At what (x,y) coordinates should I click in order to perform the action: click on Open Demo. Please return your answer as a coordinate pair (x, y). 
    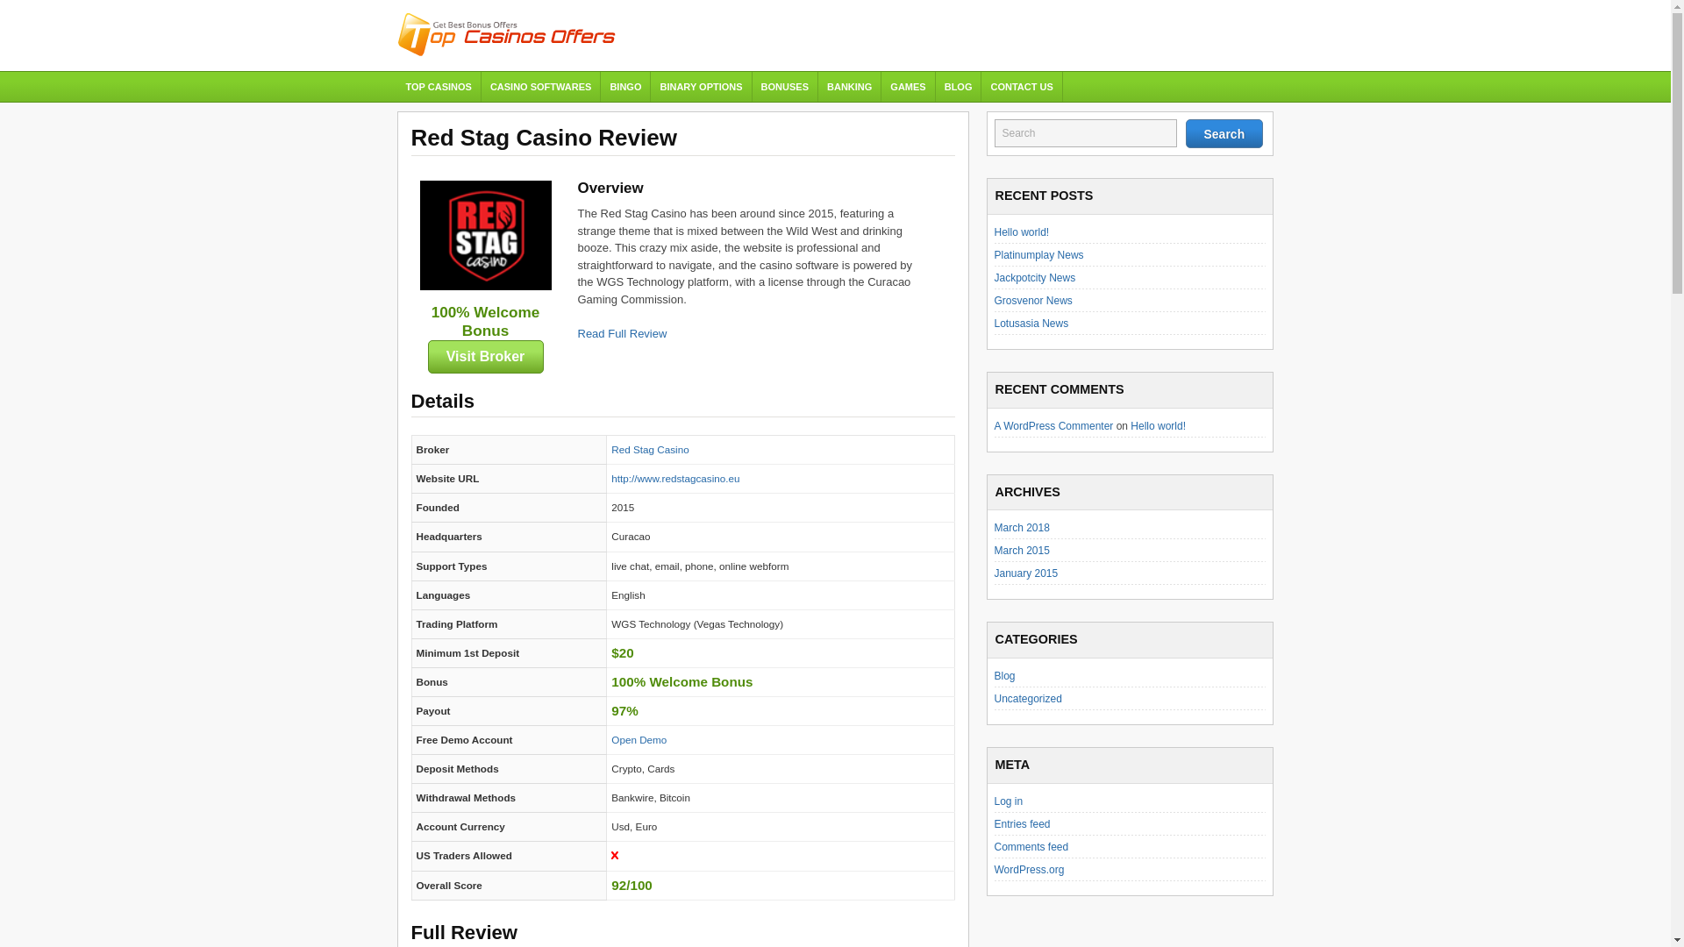
    Looking at the image, I should click on (639, 739).